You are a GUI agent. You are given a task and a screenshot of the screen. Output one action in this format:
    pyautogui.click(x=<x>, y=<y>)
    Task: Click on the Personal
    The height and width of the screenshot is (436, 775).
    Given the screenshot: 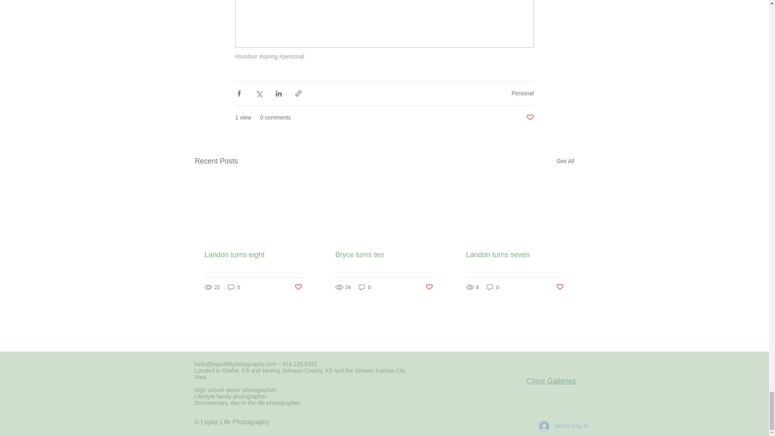 What is the action you would take?
    pyautogui.click(x=522, y=93)
    